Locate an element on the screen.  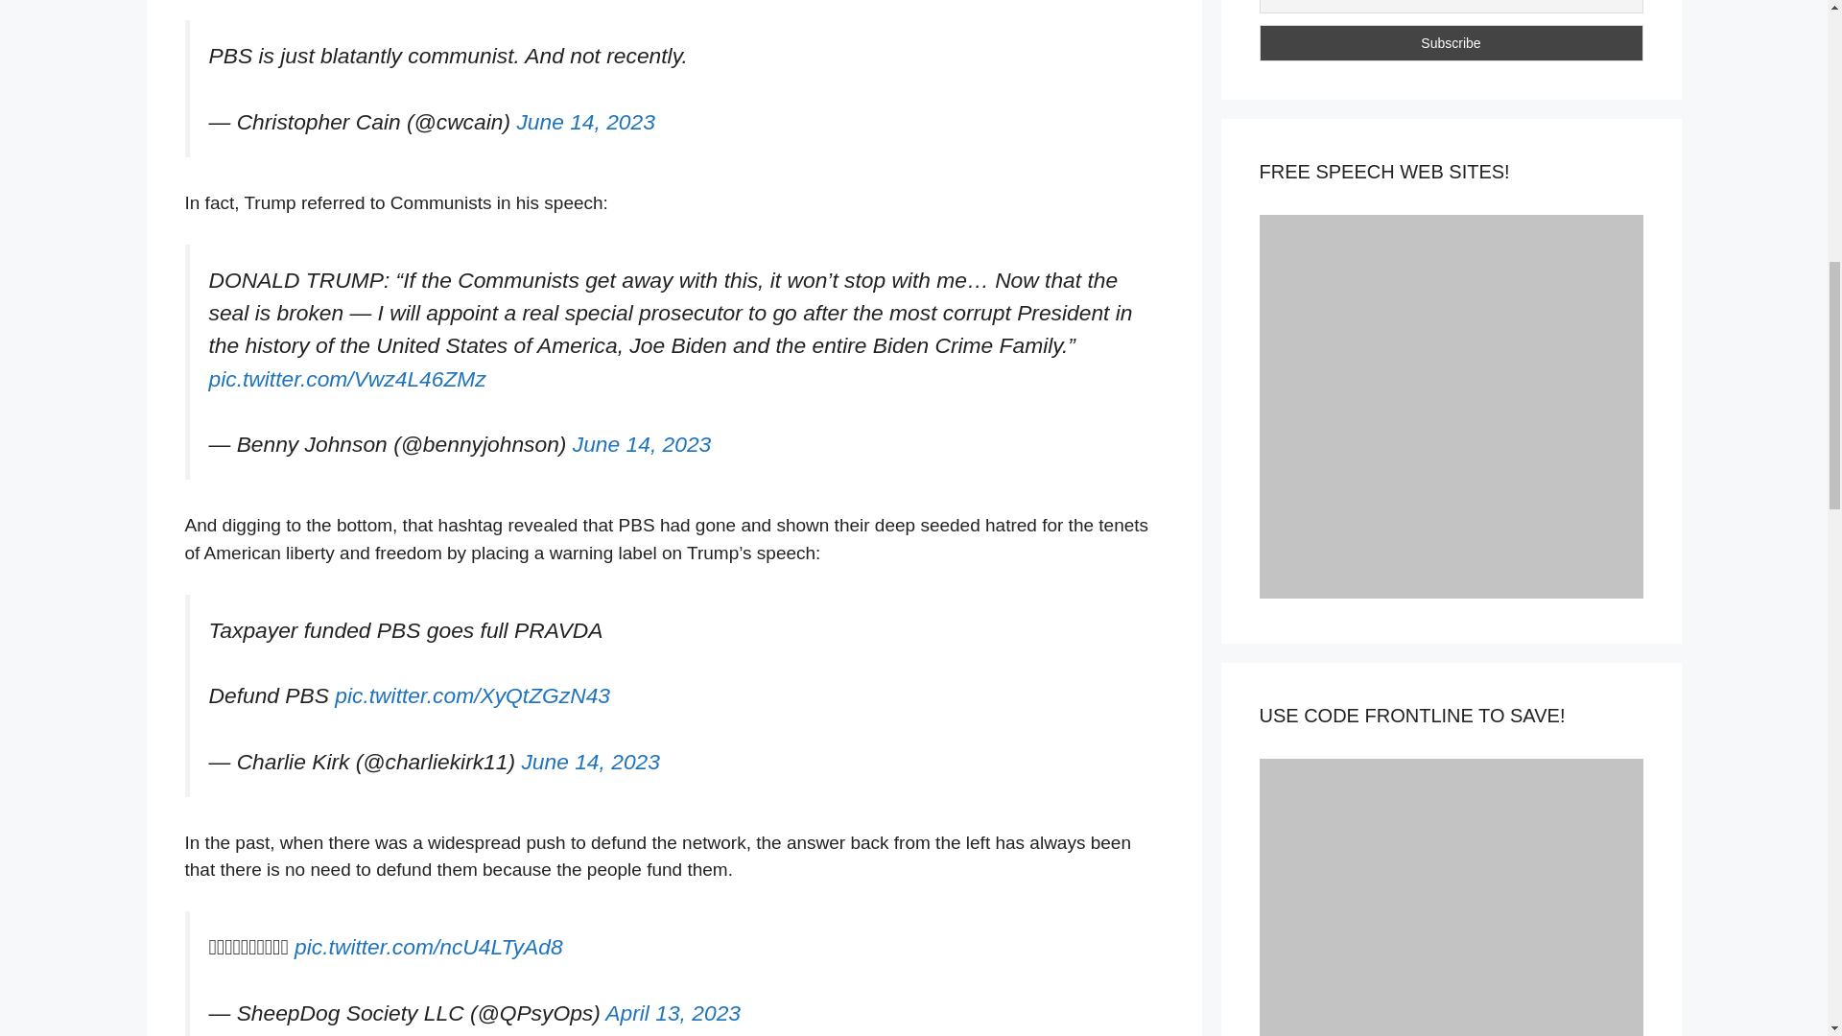
June 14, 2023 is located at coordinates (590, 760).